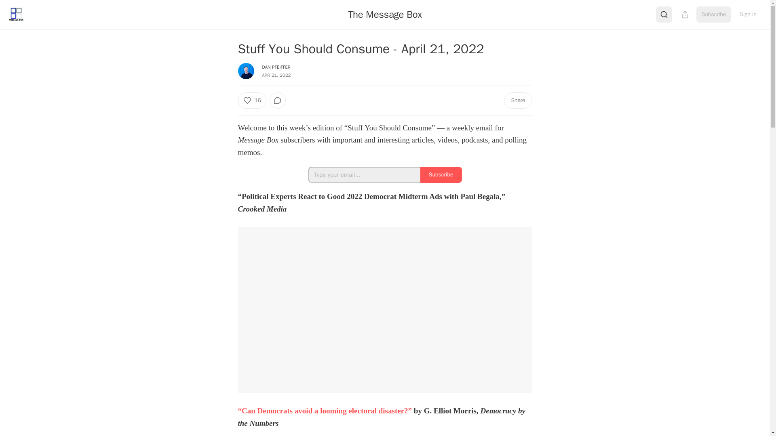  What do you see at coordinates (714, 15) in the screenshot?
I see `Subscribe` at bounding box center [714, 15].